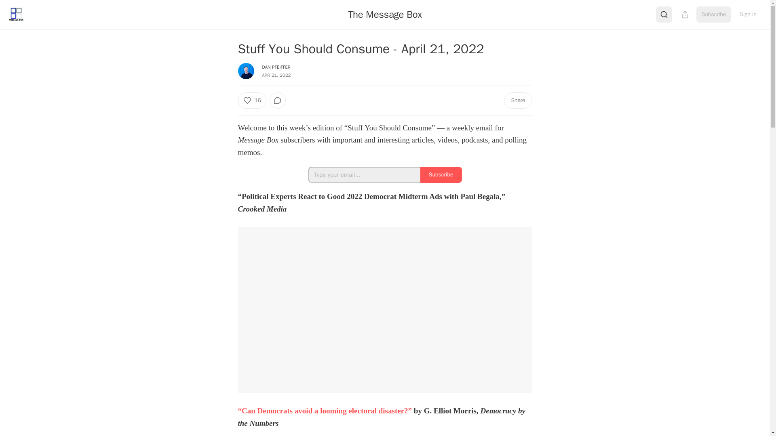  What do you see at coordinates (714, 15) in the screenshot?
I see `Subscribe` at bounding box center [714, 15].